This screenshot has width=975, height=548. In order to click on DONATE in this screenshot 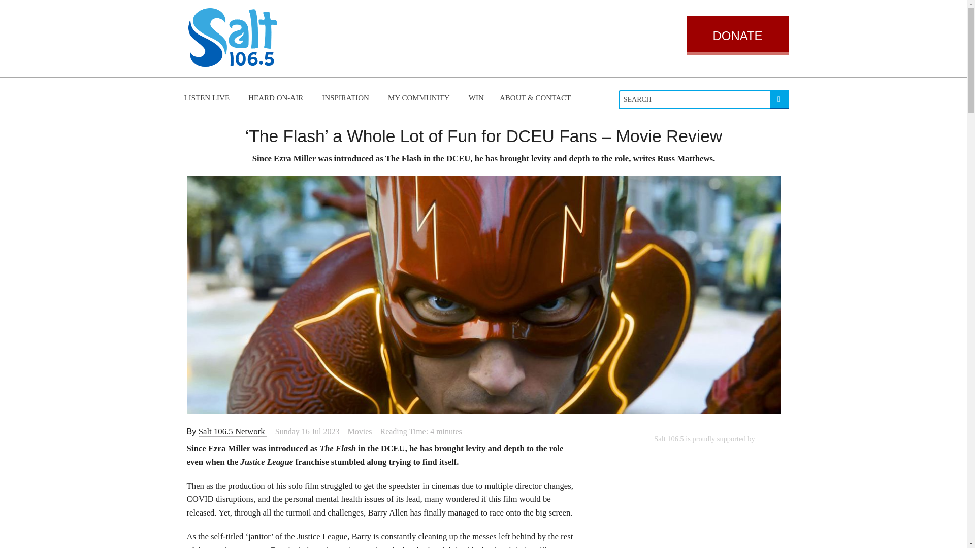, I will do `click(737, 36)`.